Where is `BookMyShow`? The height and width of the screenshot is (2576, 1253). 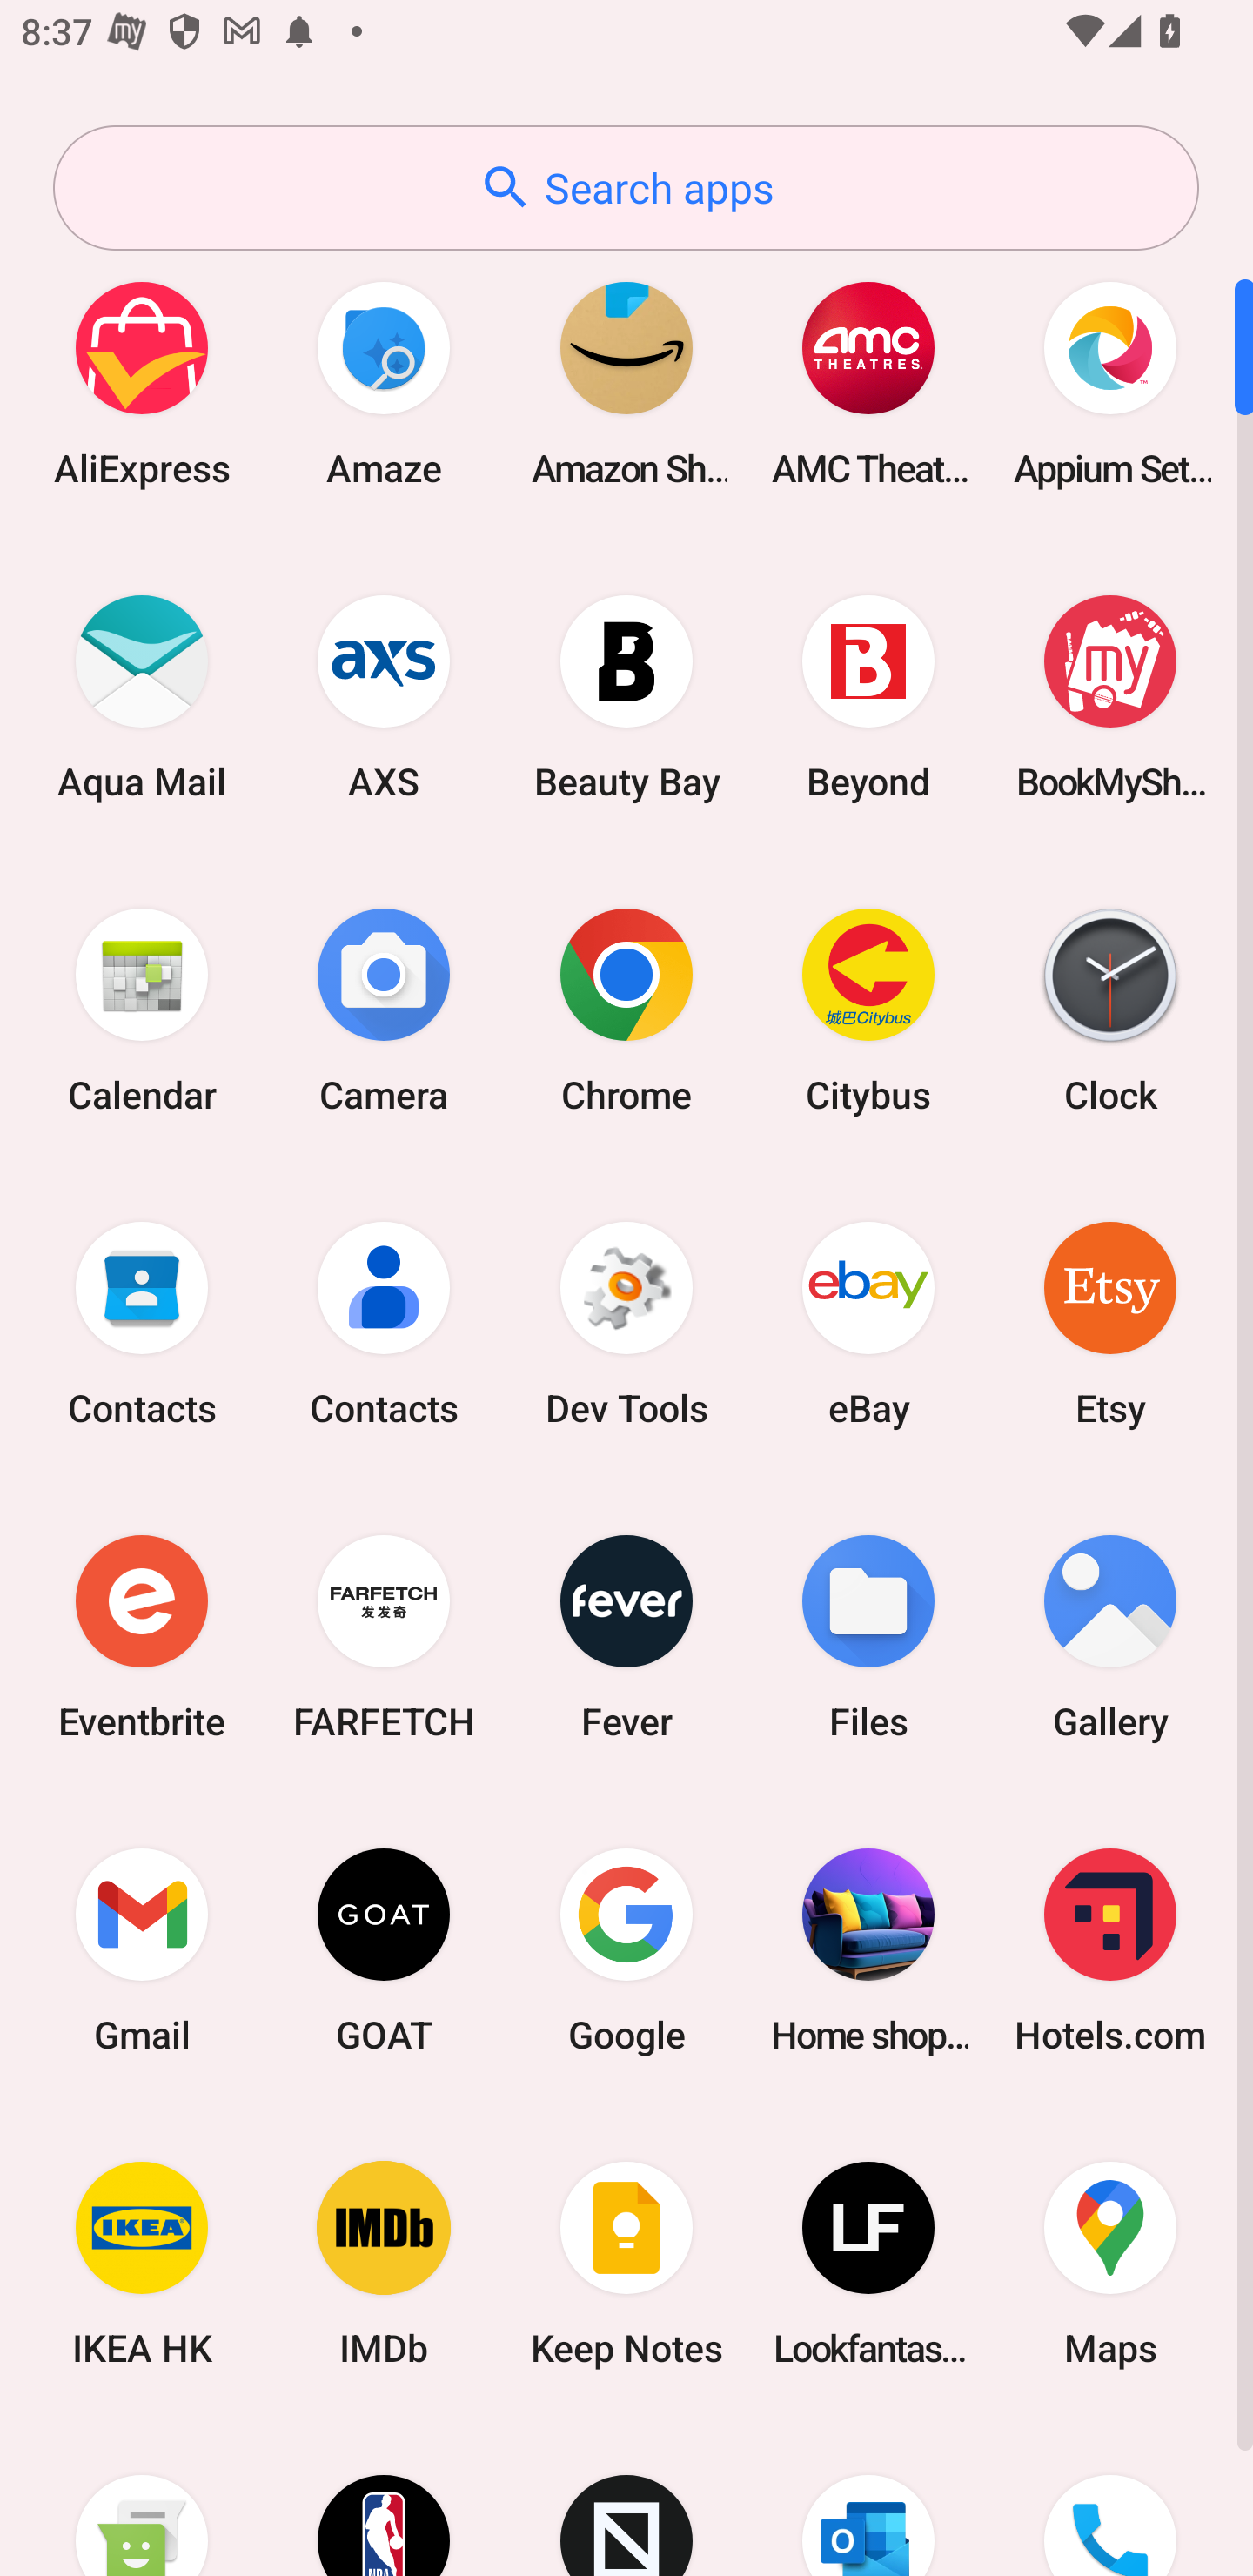
BookMyShow is located at coordinates (1110, 696).